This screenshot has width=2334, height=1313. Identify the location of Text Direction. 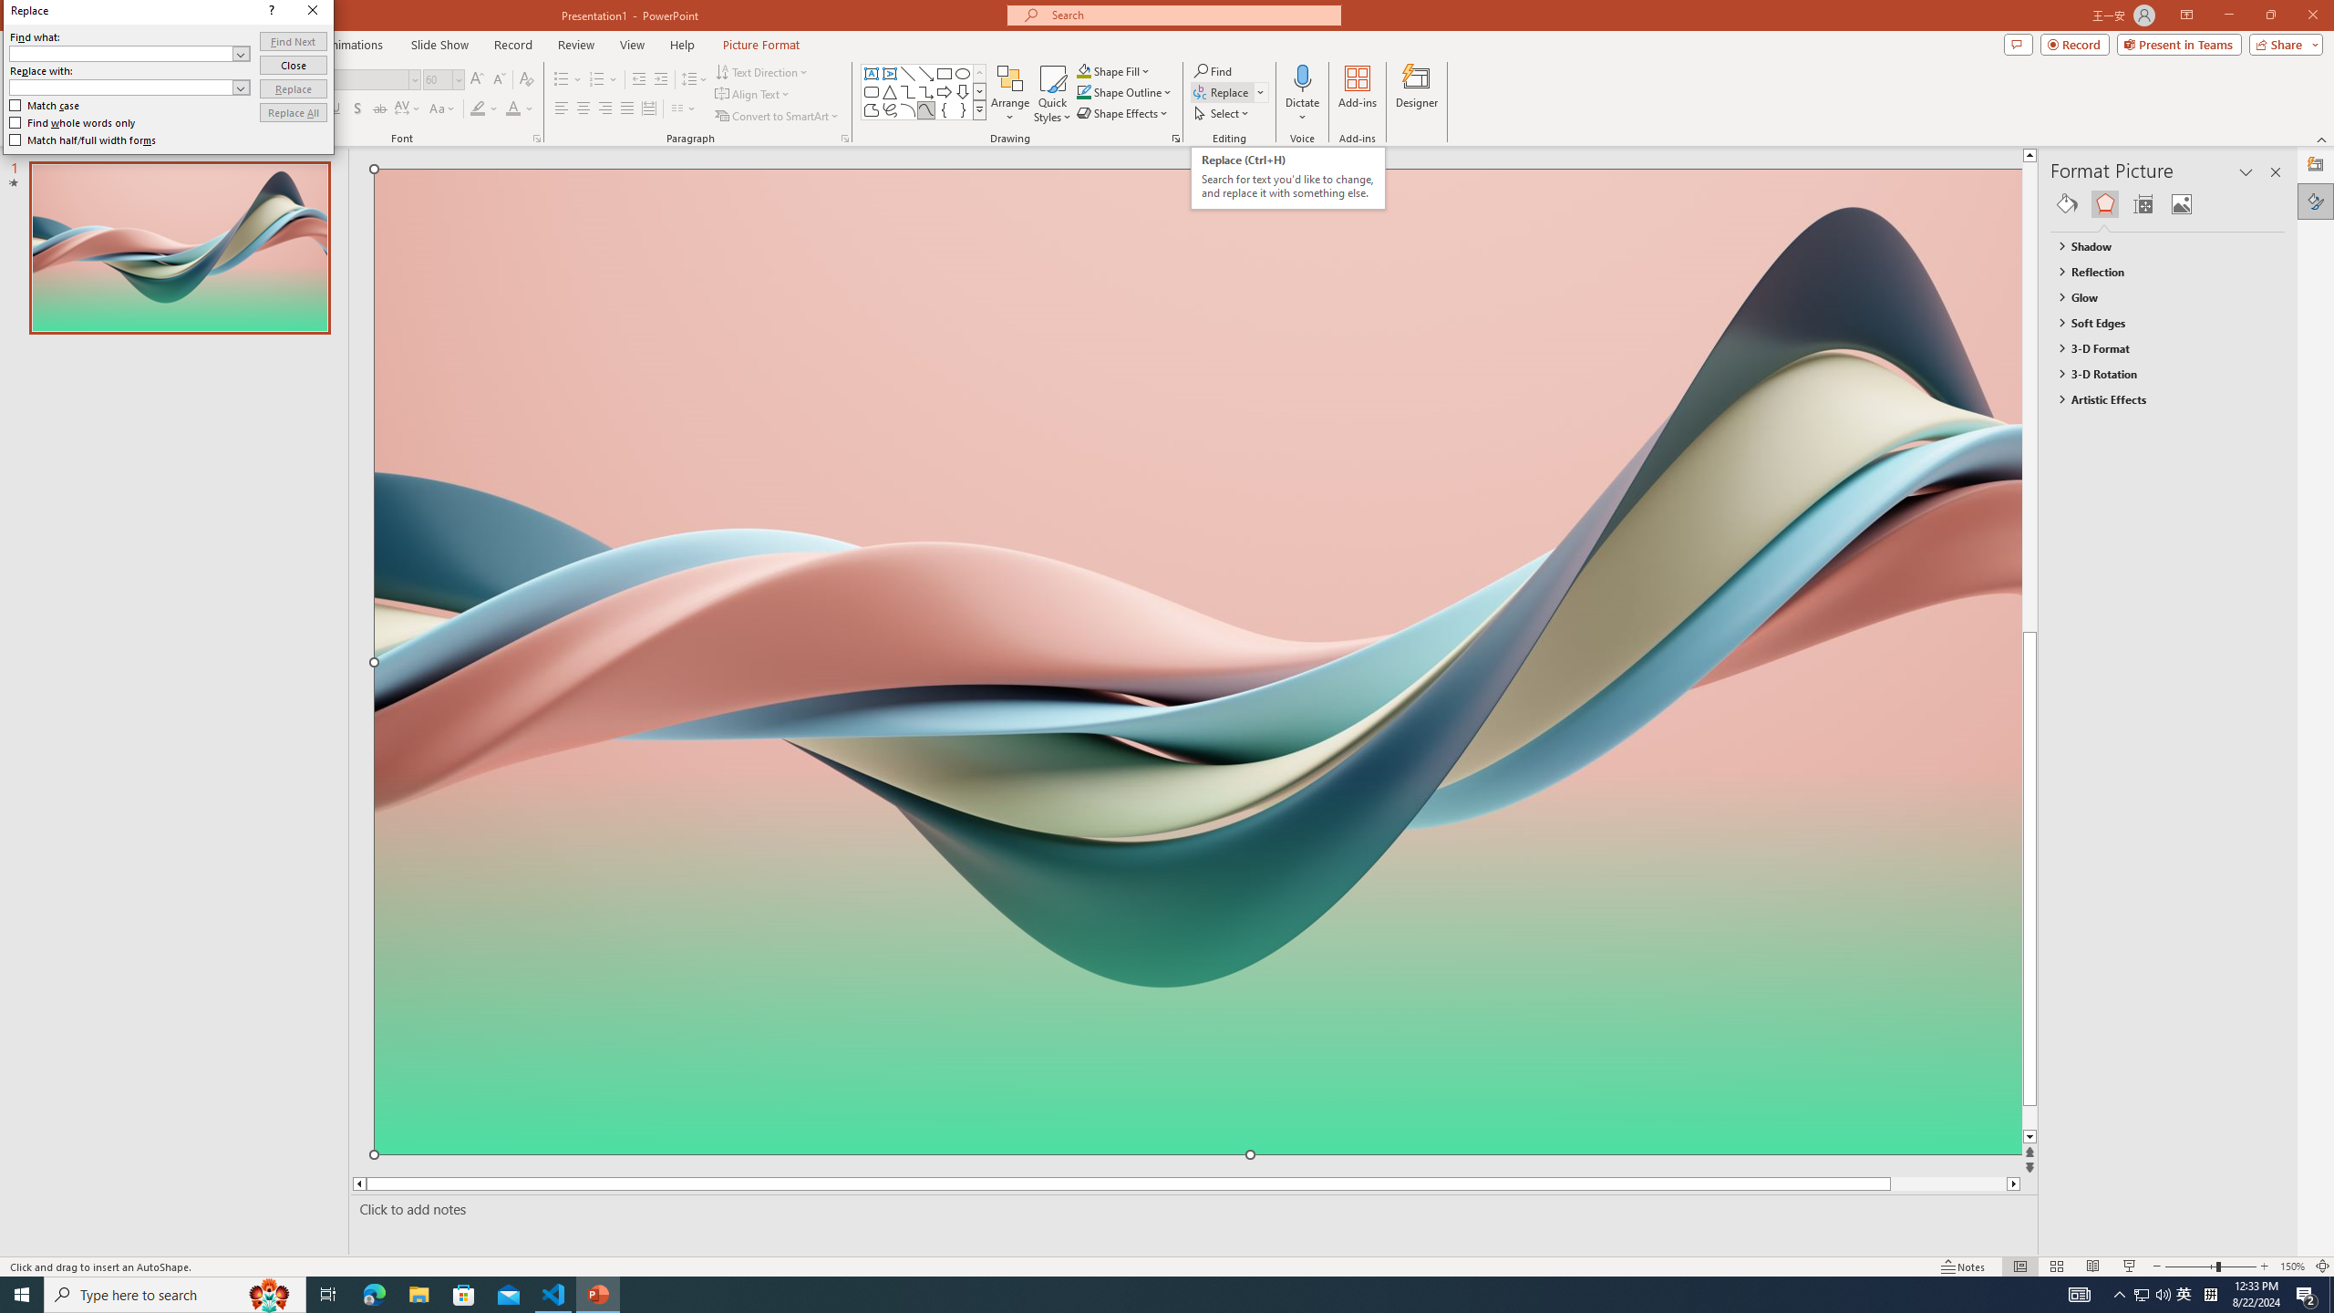
(762, 71).